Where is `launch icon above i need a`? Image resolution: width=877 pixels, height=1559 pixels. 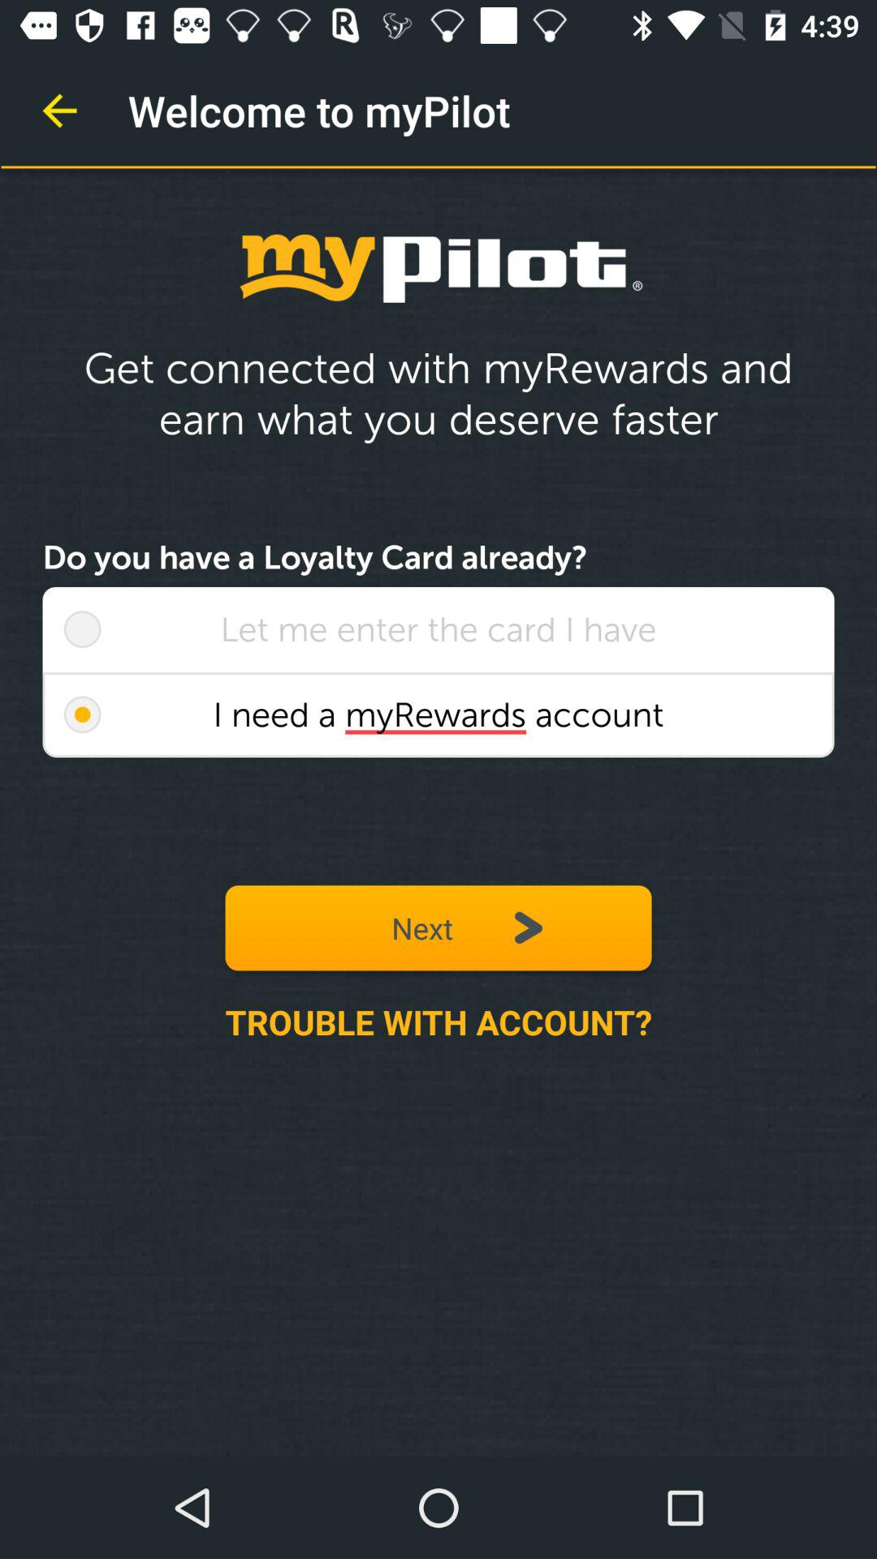 launch icon above i need a is located at coordinates (438, 630).